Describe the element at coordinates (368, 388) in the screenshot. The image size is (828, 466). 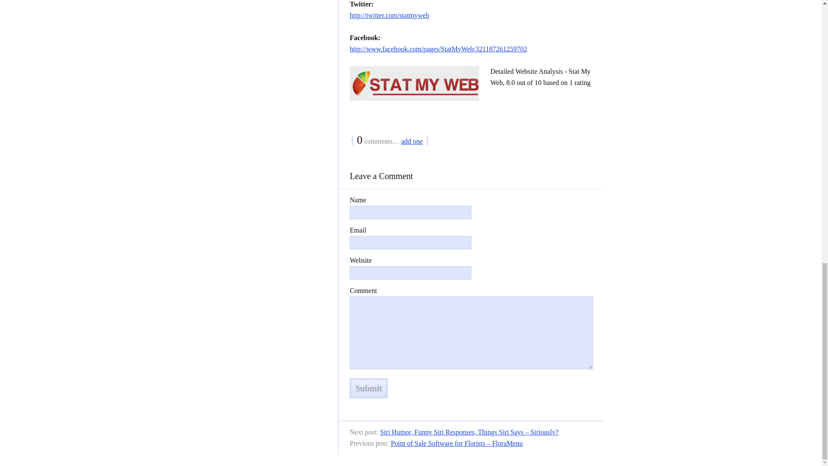
I see `Submit` at that location.